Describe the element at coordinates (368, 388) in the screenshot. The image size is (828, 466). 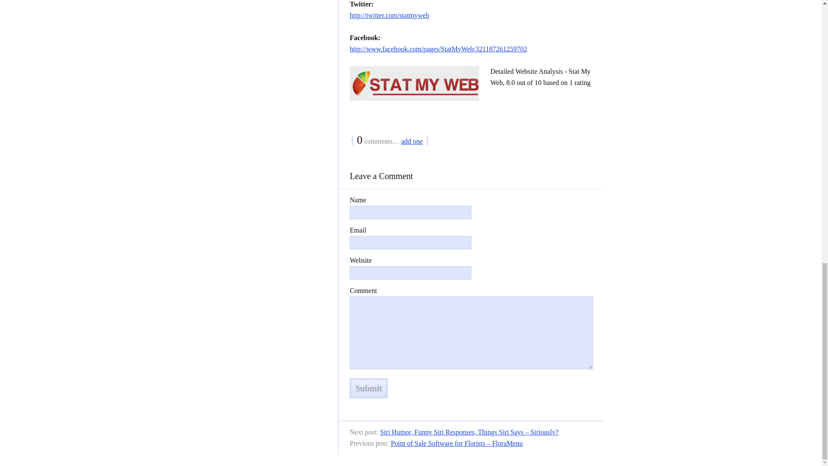
I see `Submit` at that location.